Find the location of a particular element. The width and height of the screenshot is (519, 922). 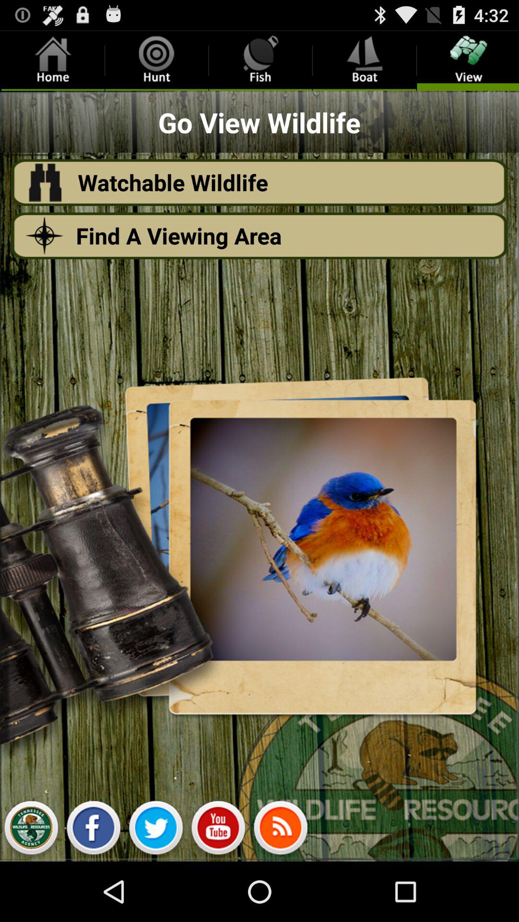

click to wifi option is located at coordinates (281, 830).